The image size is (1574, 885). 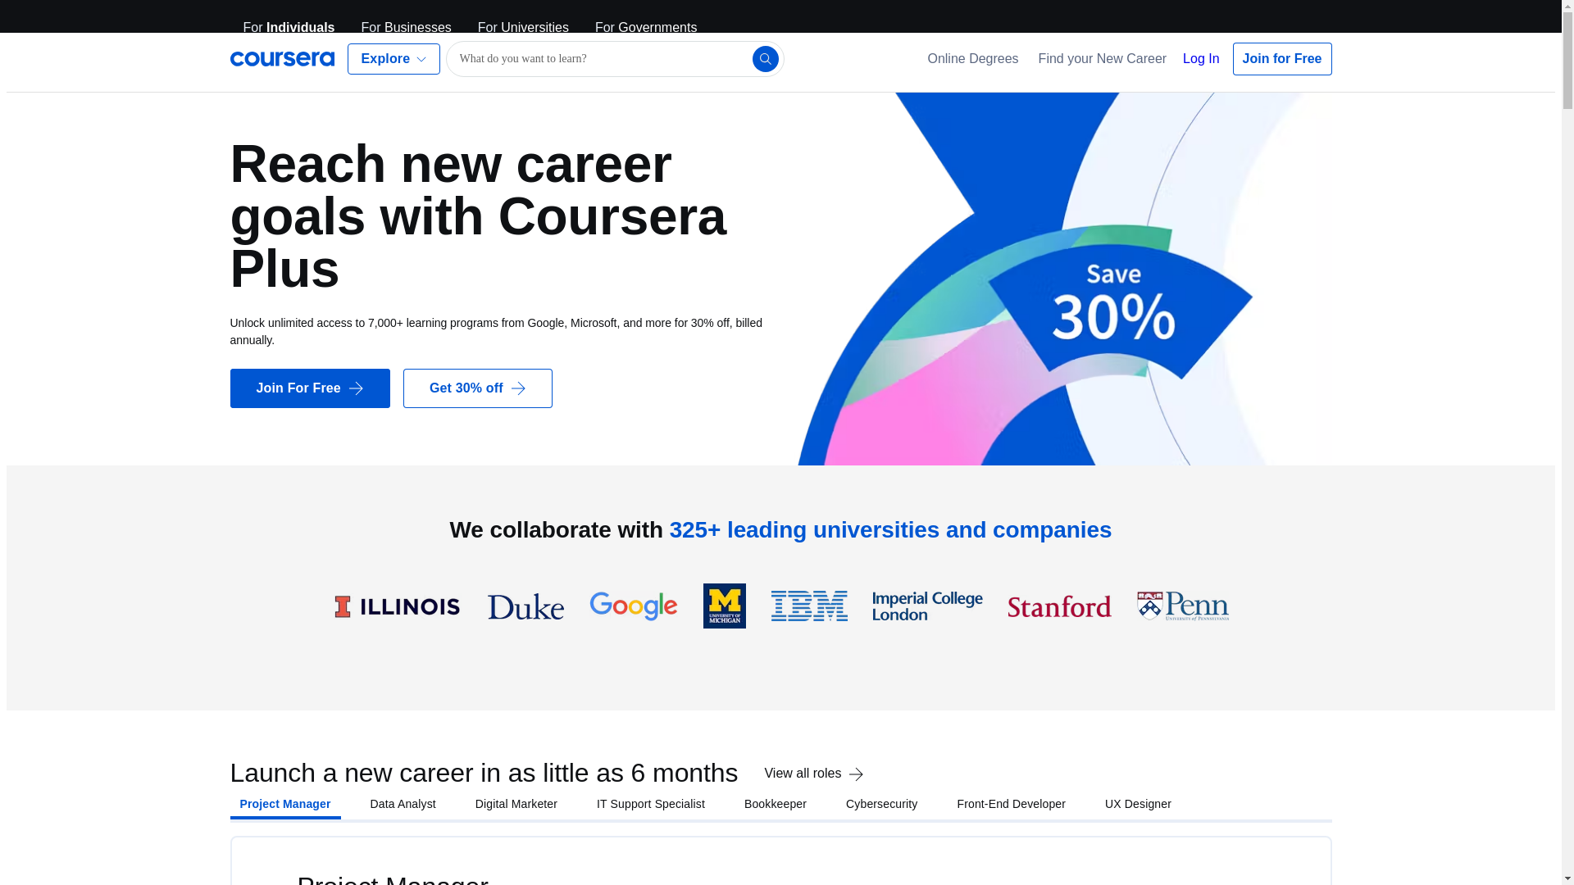 I want to click on For Individuals, so click(x=289, y=28).